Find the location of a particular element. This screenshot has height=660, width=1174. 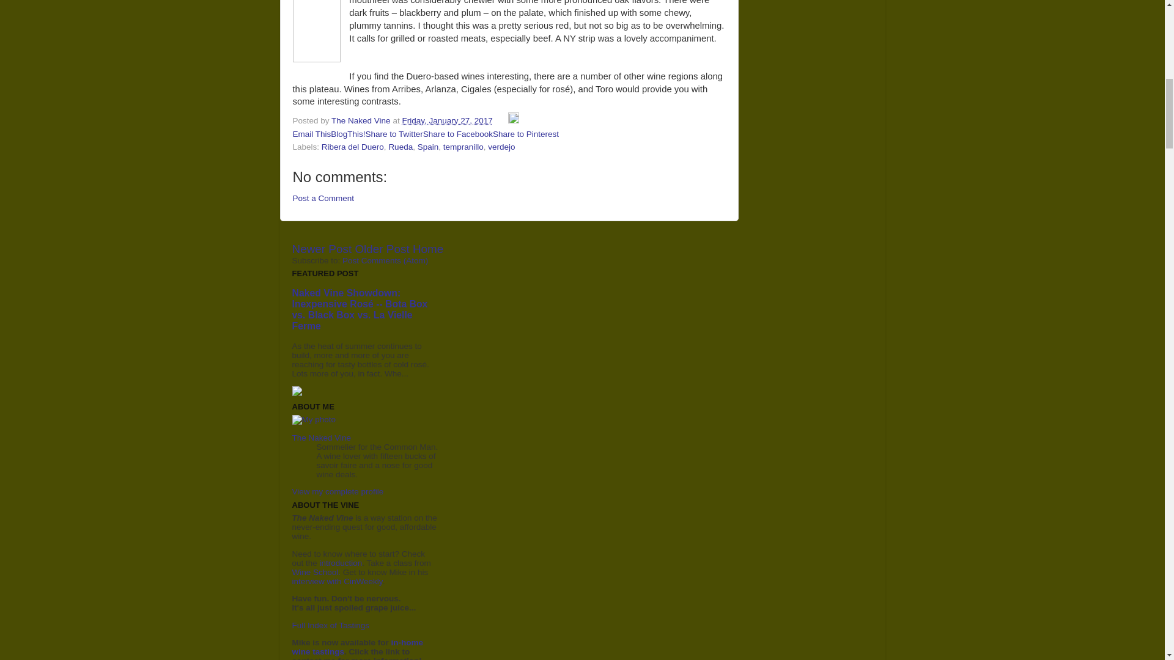

Spain is located at coordinates (428, 147).